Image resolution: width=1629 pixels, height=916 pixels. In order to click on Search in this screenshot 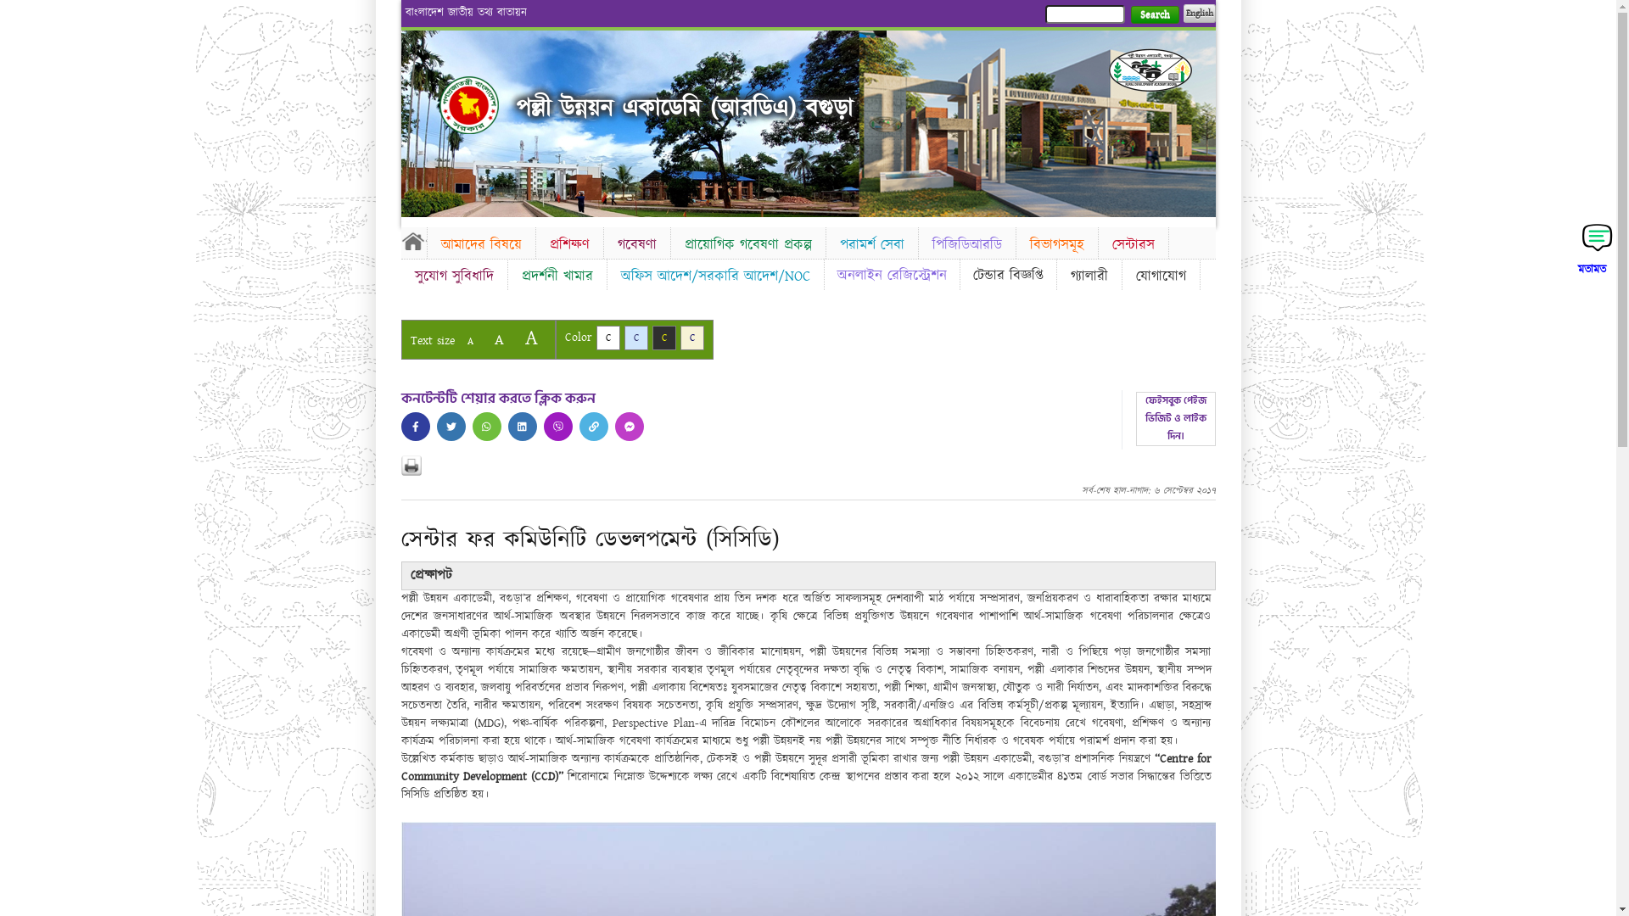, I will do `click(1154, 15)`.